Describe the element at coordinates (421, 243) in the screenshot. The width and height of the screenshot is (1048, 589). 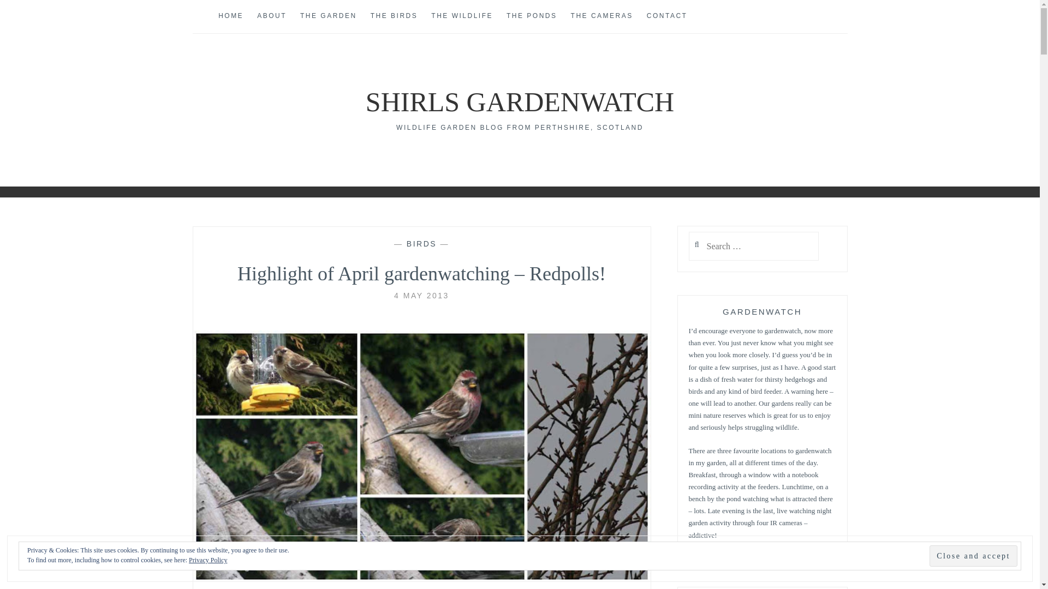
I see `BIRDS` at that location.